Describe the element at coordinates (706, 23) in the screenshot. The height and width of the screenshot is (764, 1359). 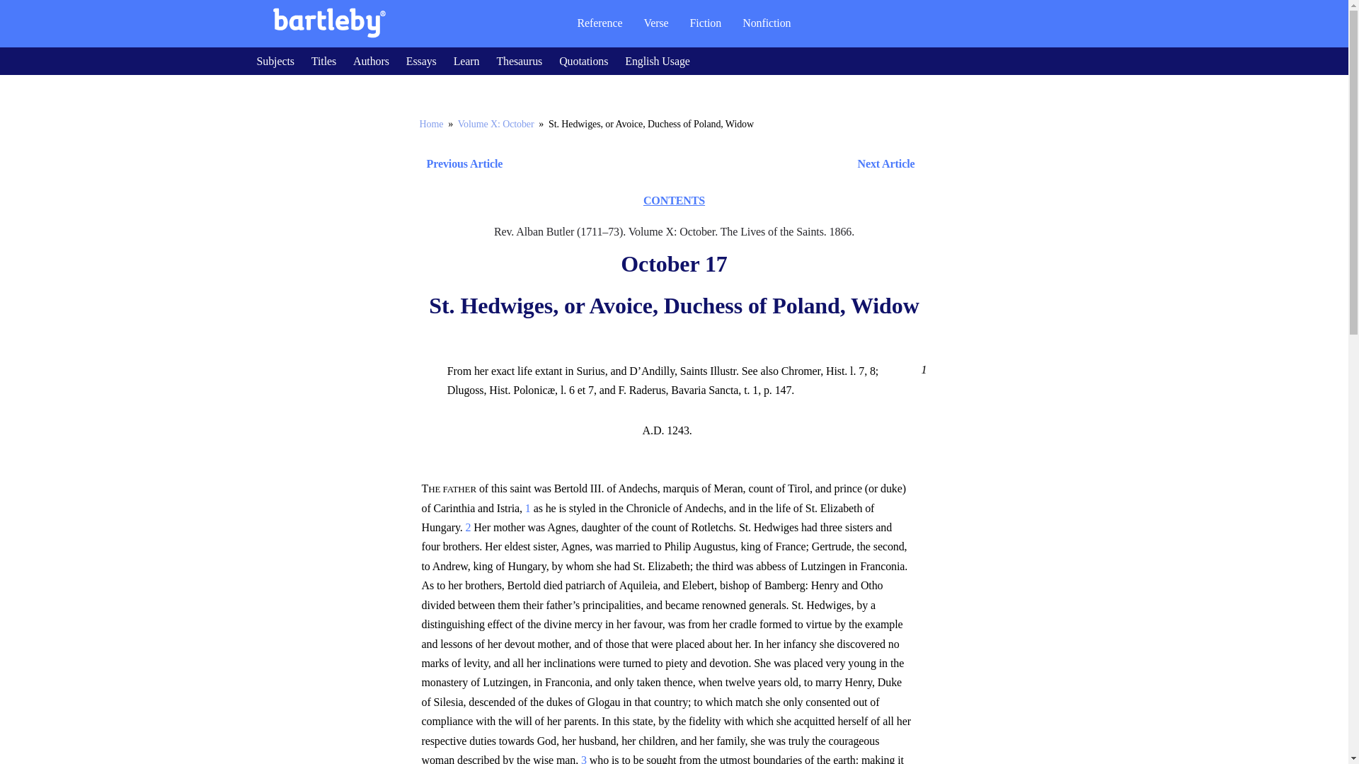
I see `Fiction` at that location.